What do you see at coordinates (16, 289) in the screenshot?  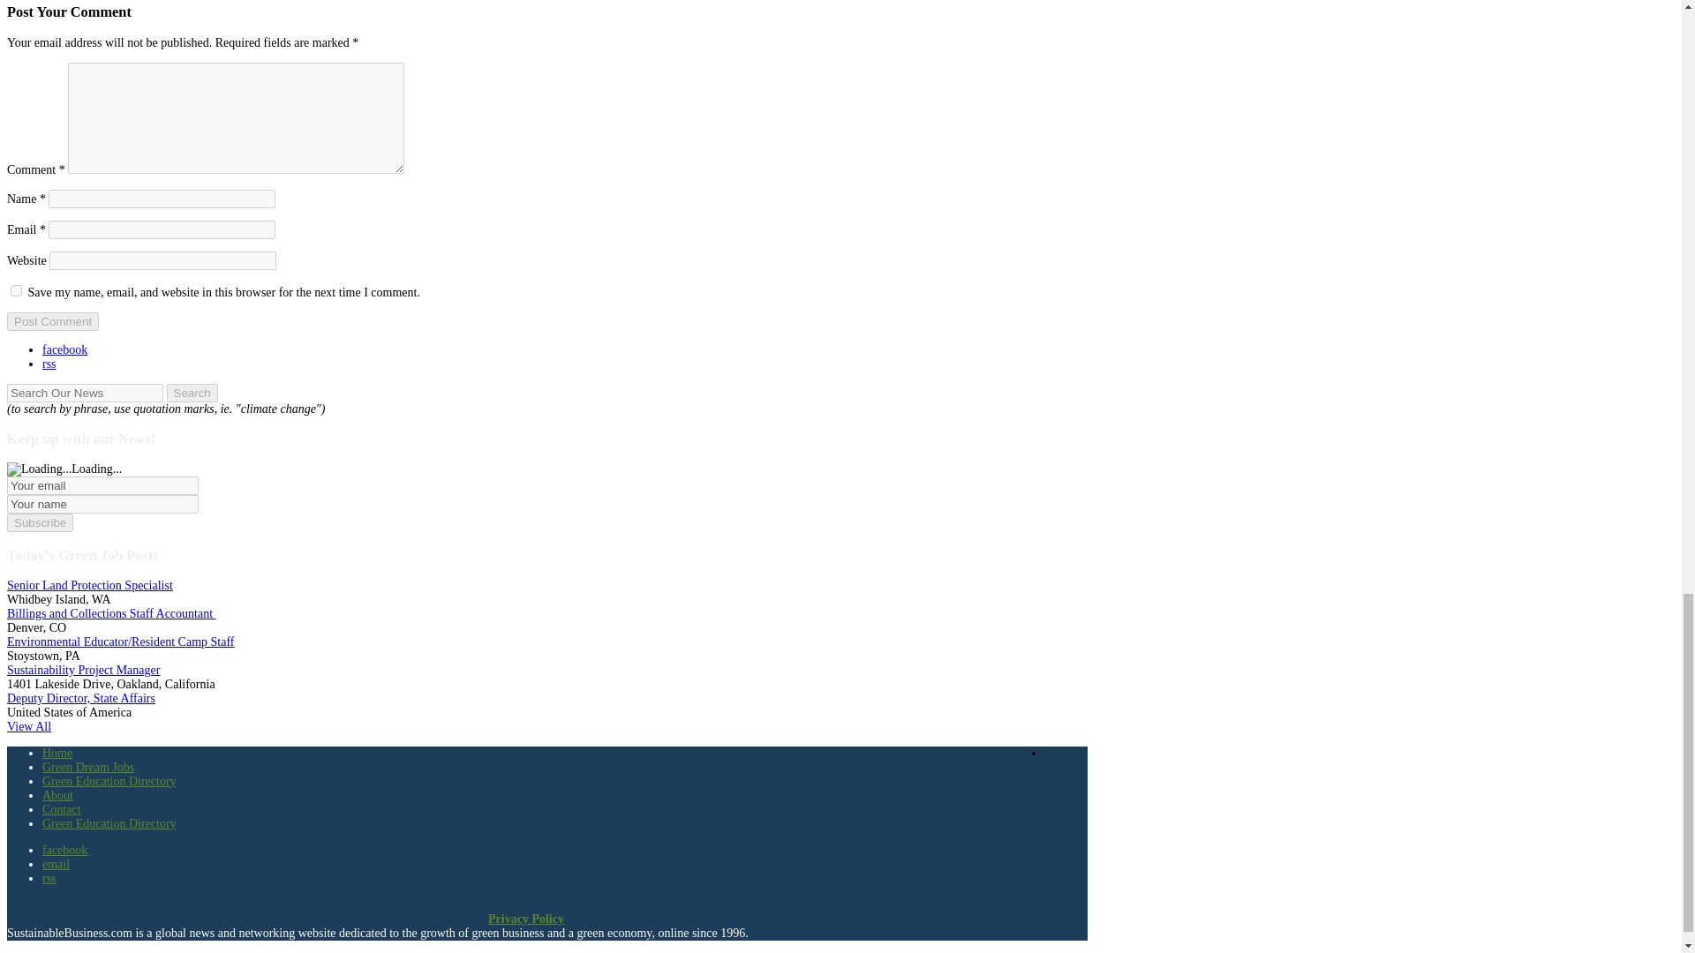 I see `yes` at bounding box center [16, 289].